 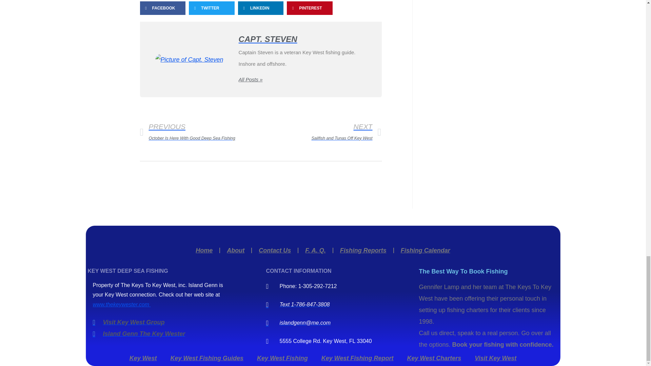 What do you see at coordinates (275, 250) in the screenshot?
I see `Home` at bounding box center [275, 250].